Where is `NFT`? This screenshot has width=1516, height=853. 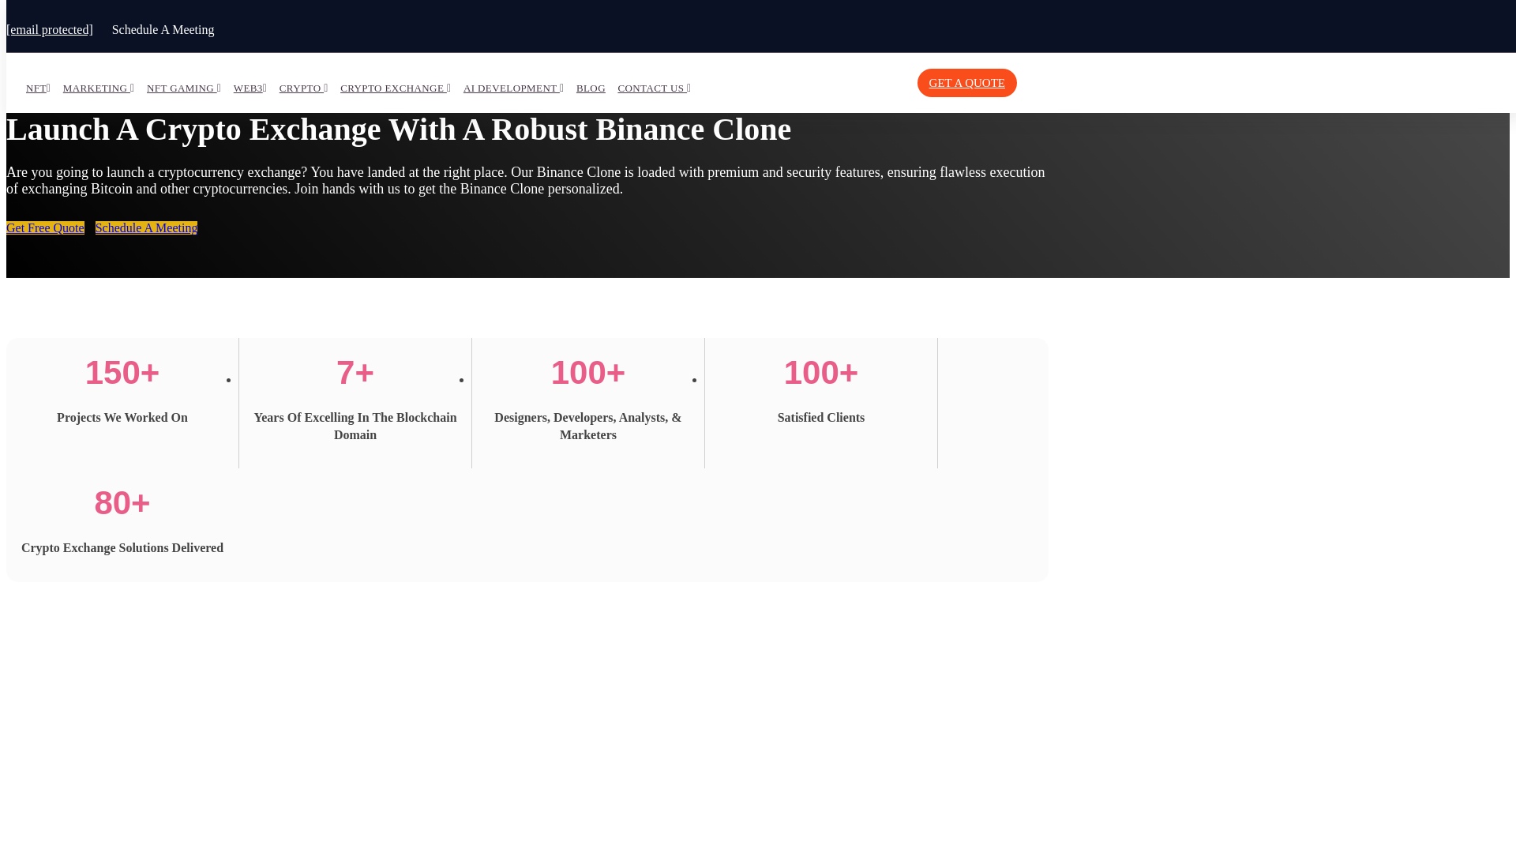
NFT is located at coordinates (38, 88).